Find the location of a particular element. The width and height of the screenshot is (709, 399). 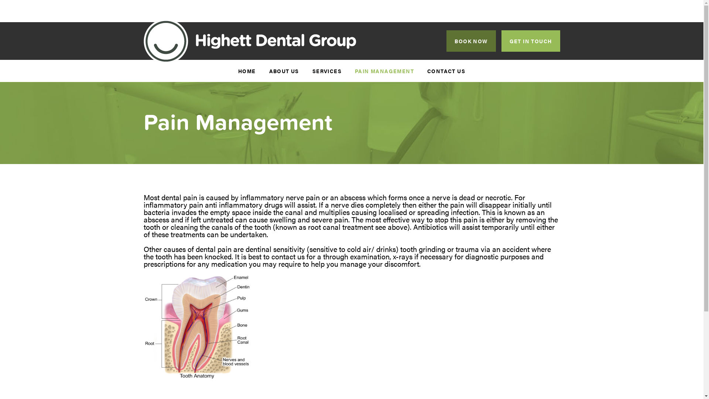

HOME is located at coordinates (247, 71).